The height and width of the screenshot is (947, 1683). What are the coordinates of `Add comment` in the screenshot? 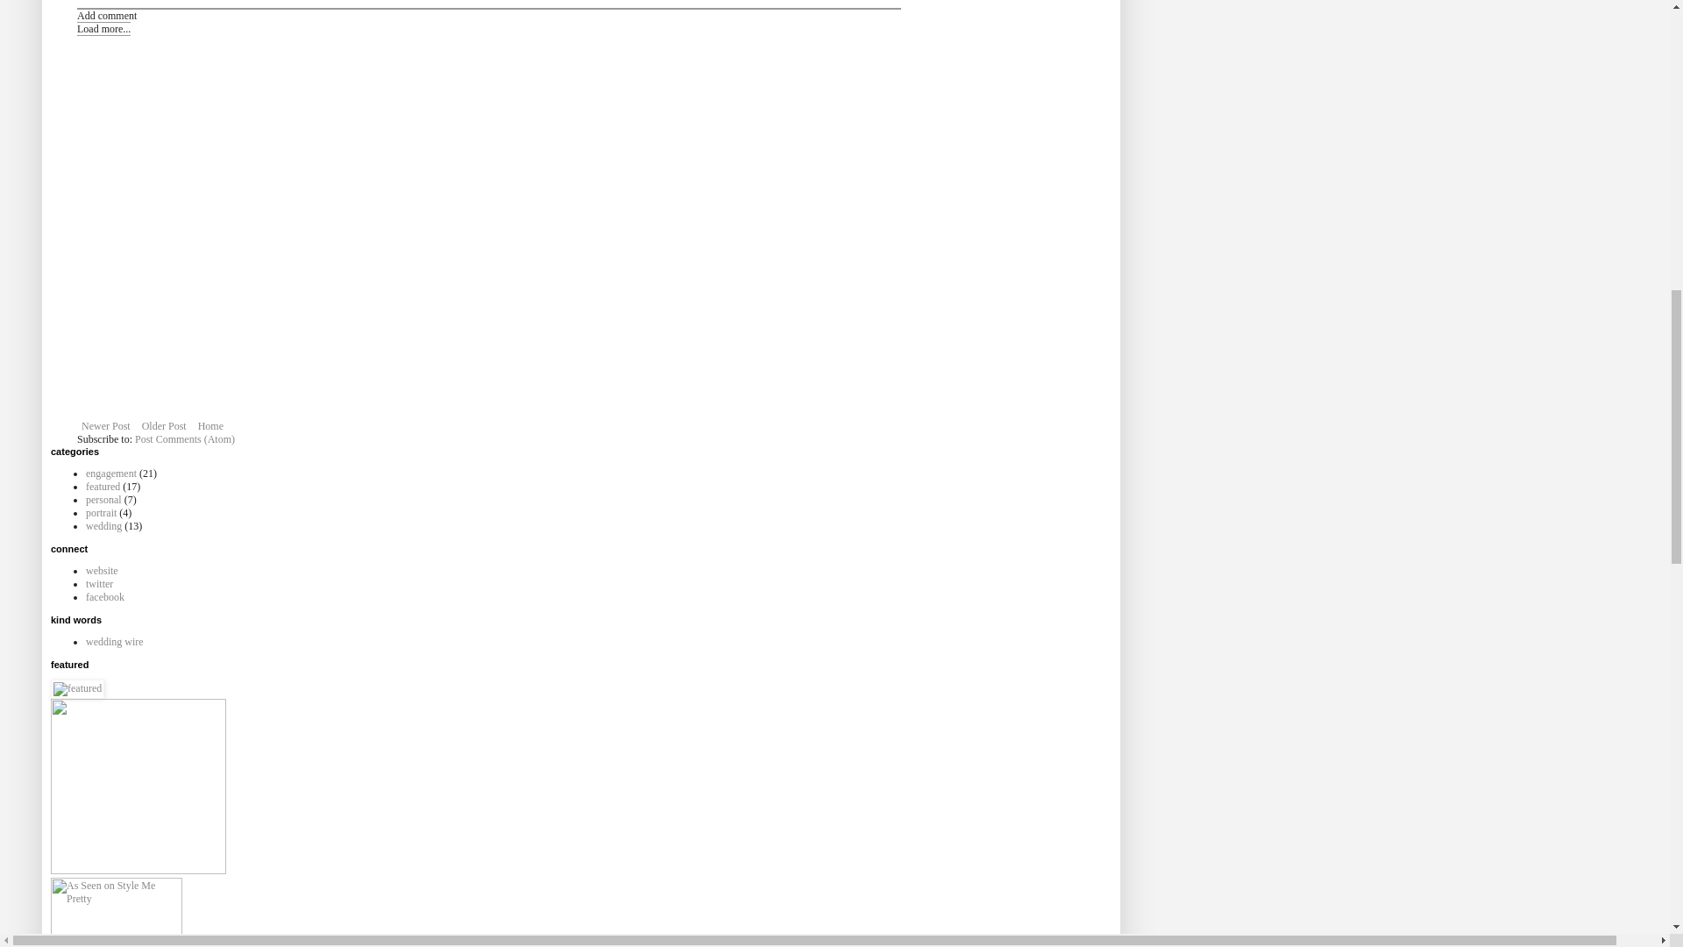 It's located at (107, 15).